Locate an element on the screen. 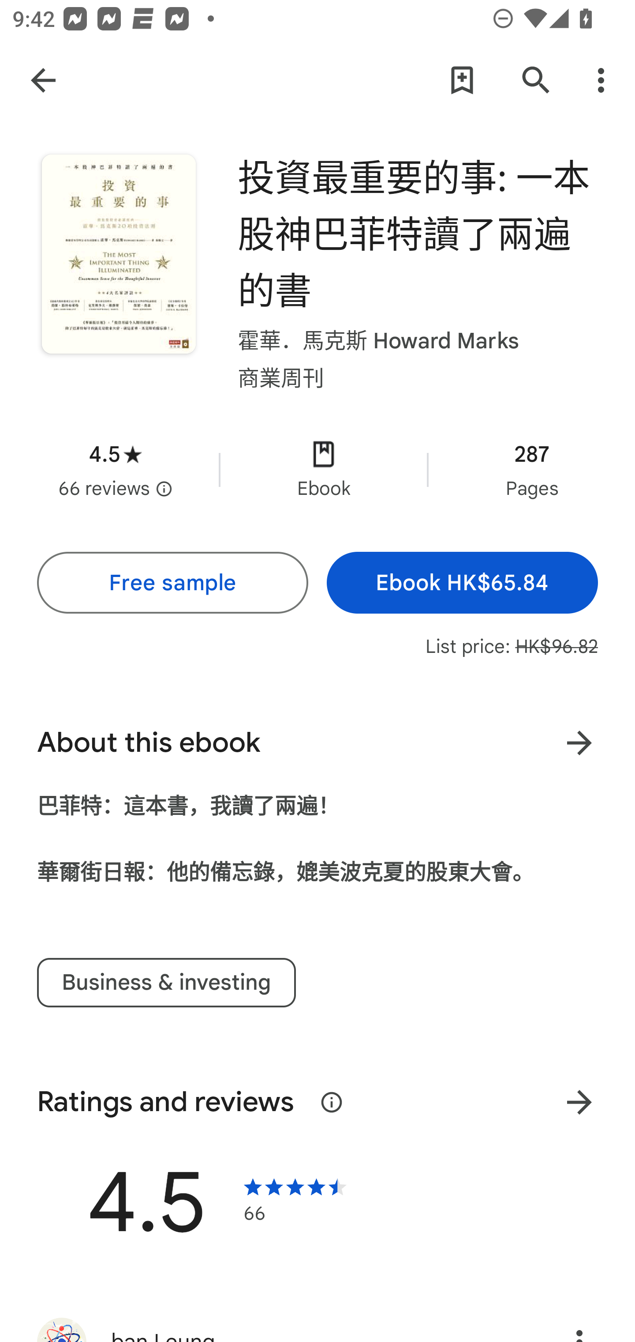 This screenshot has height=1342, width=635. Business & investing Business & investing tag is located at coordinates (166, 983).